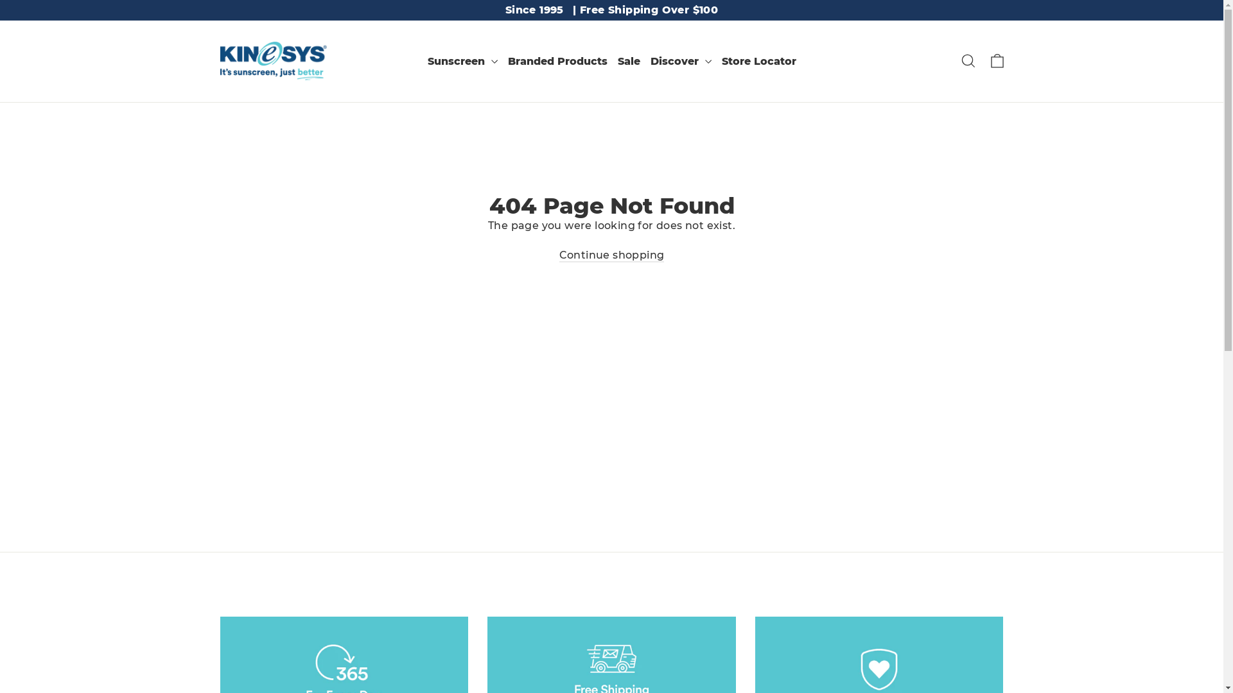 The image size is (1233, 693). Describe the element at coordinates (759, 62) in the screenshot. I see `Store Locator` at that location.